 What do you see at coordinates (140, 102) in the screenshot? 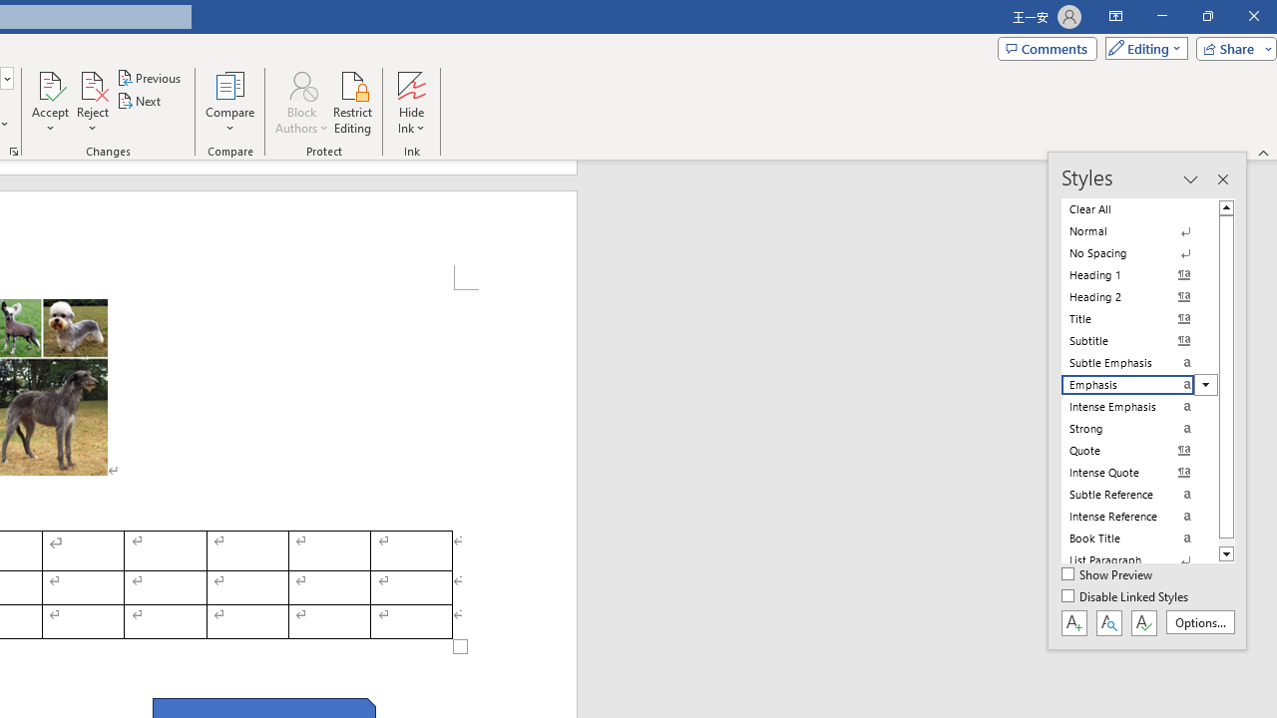
I see `Next` at bounding box center [140, 102].